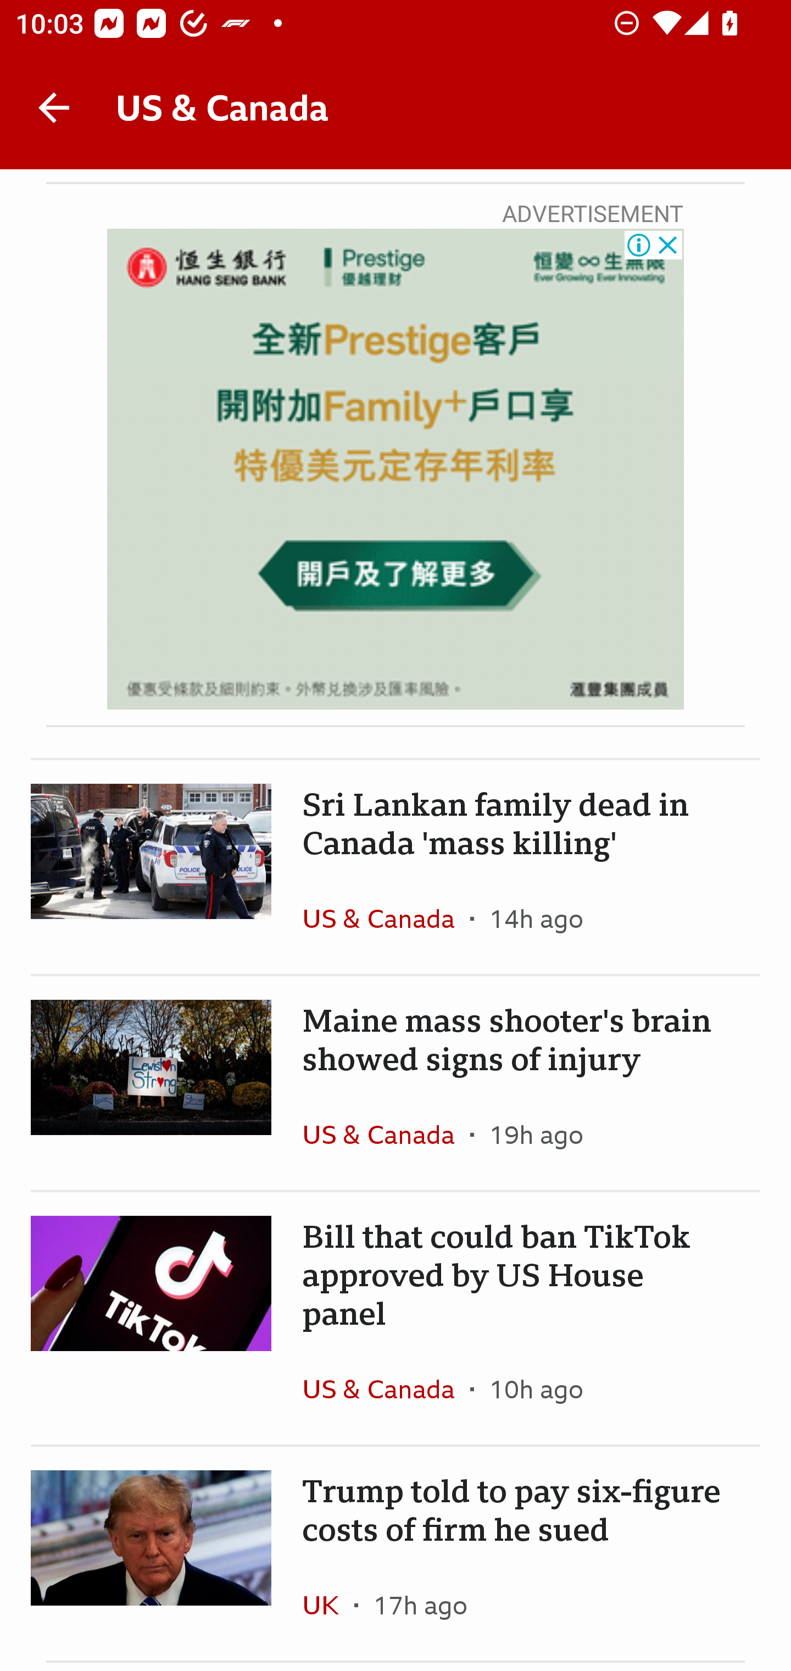 This screenshot has height=1671, width=791. I want to click on UK In the section UK, so click(328, 1605).